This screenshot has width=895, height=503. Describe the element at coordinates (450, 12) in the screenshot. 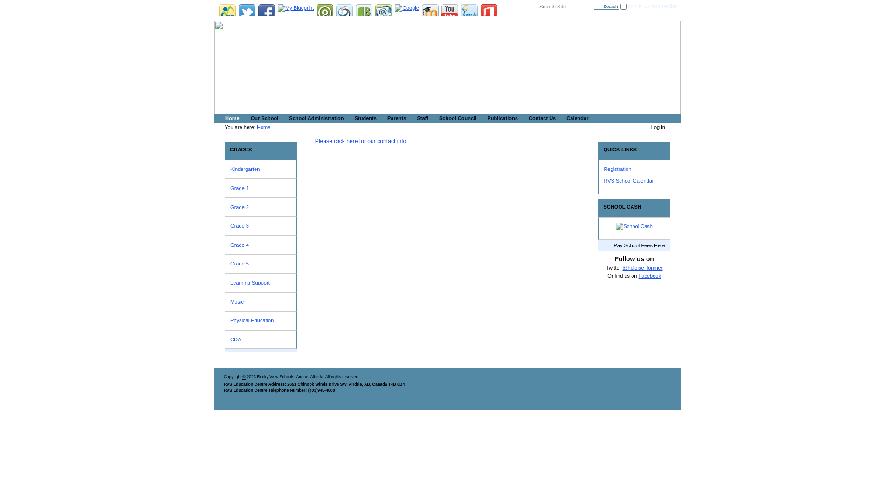

I see `YouTube` at that location.